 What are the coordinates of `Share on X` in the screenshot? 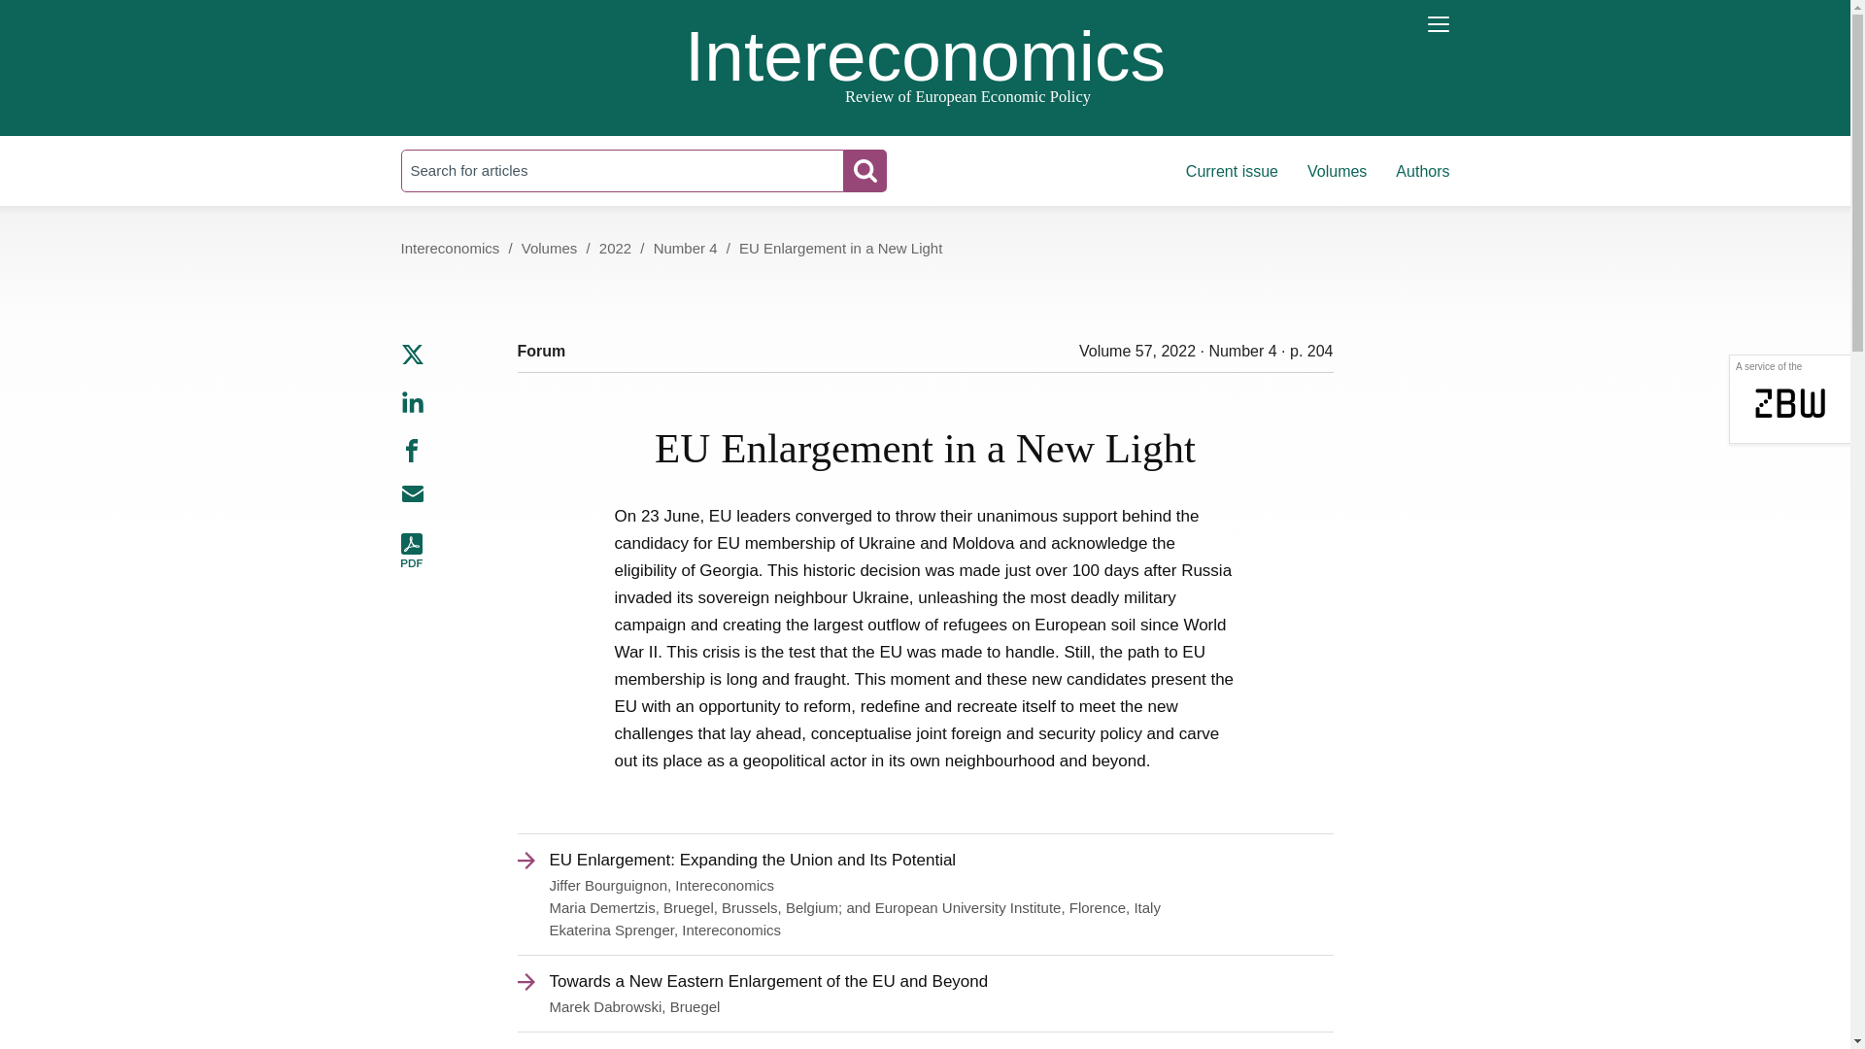 It's located at (412, 355).